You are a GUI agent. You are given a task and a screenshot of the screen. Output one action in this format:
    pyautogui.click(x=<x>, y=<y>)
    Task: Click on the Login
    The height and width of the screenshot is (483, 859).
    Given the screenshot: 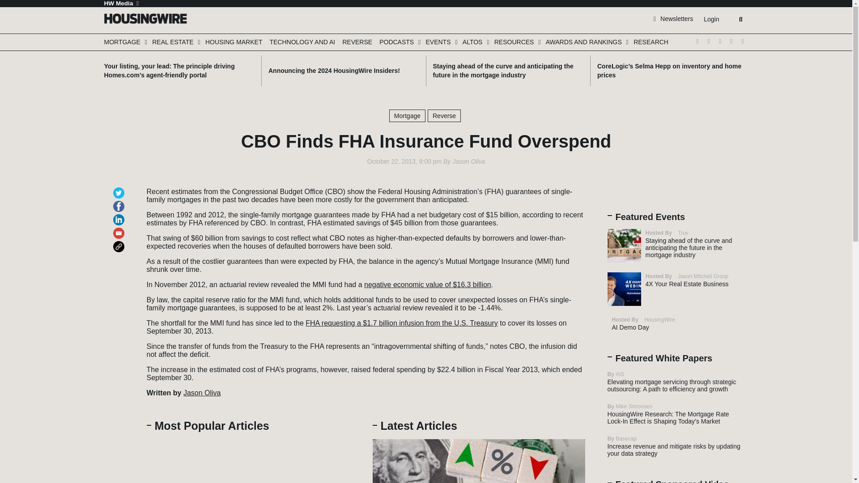 What is the action you would take?
    pyautogui.click(x=711, y=19)
    